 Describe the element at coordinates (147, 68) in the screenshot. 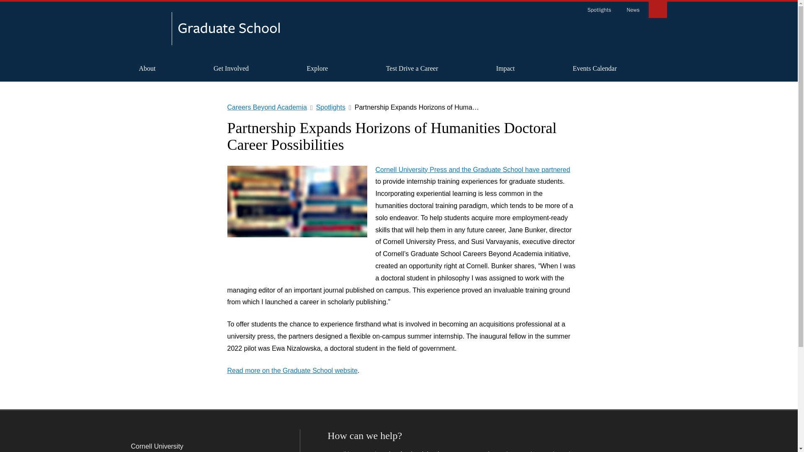

I see `About` at that location.